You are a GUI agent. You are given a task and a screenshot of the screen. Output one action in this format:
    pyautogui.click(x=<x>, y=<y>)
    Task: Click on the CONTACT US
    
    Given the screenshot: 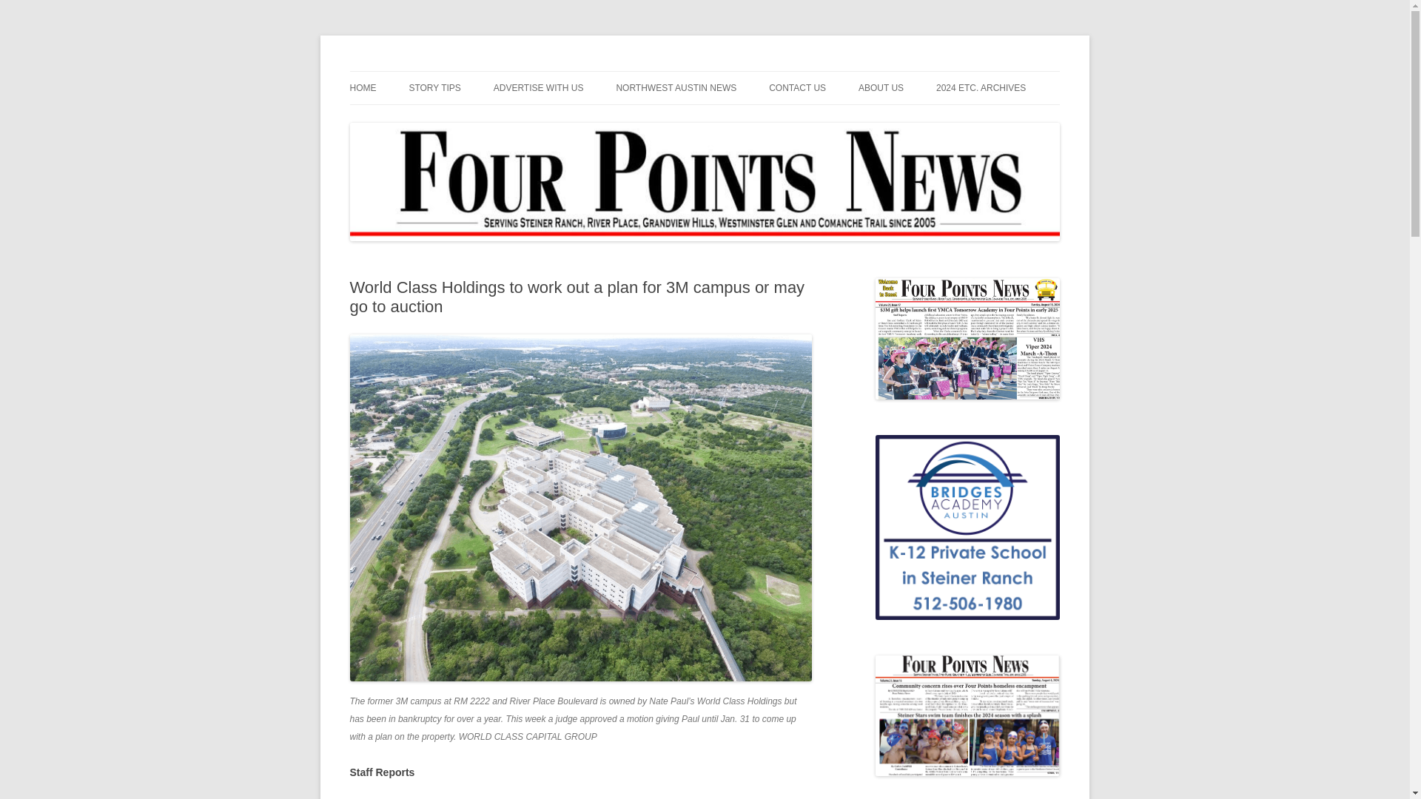 What is the action you would take?
    pyautogui.click(x=796, y=88)
    